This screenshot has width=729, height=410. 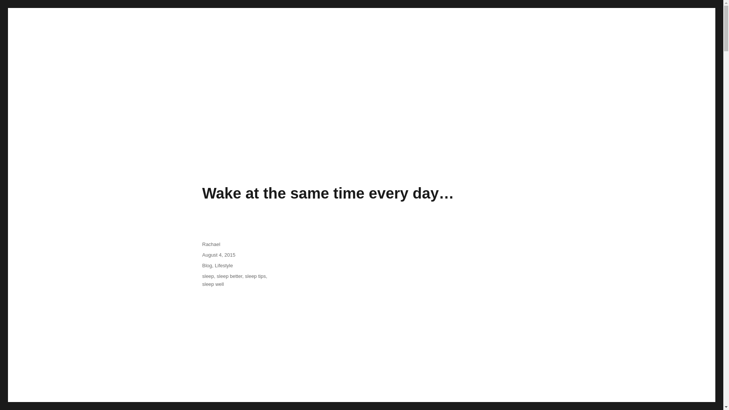 What do you see at coordinates (211, 244) in the screenshot?
I see `Rachael` at bounding box center [211, 244].